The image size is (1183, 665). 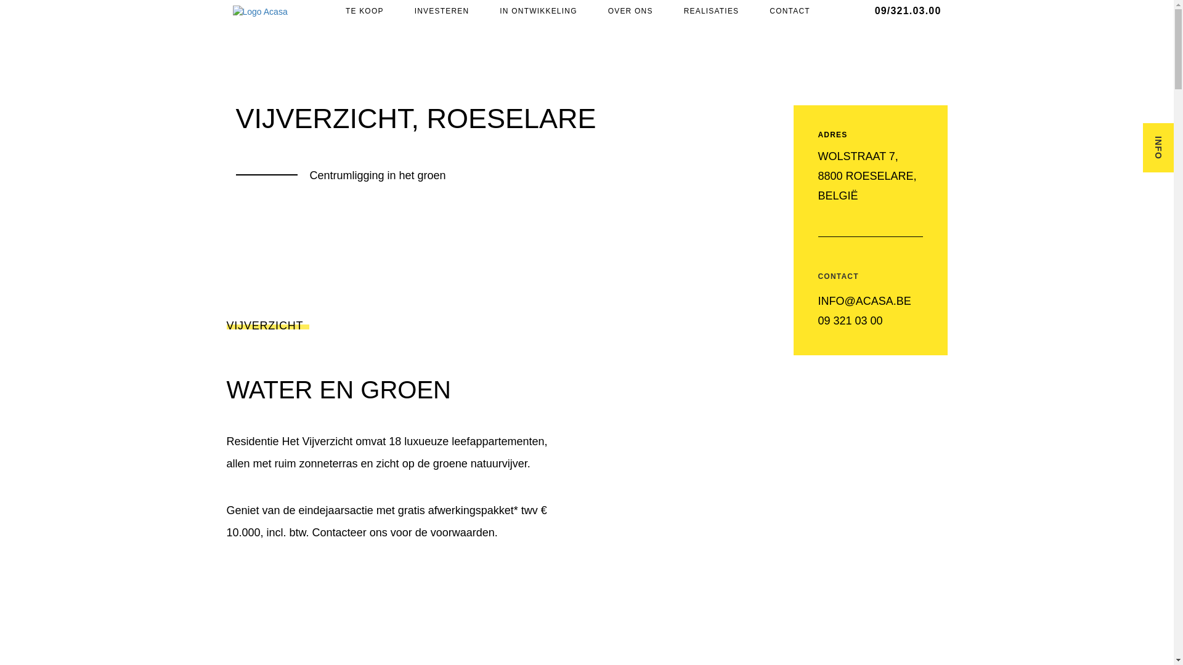 What do you see at coordinates (905, 11) in the screenshot?
I see `09/321.03.00` at bounding box center [905, 11].